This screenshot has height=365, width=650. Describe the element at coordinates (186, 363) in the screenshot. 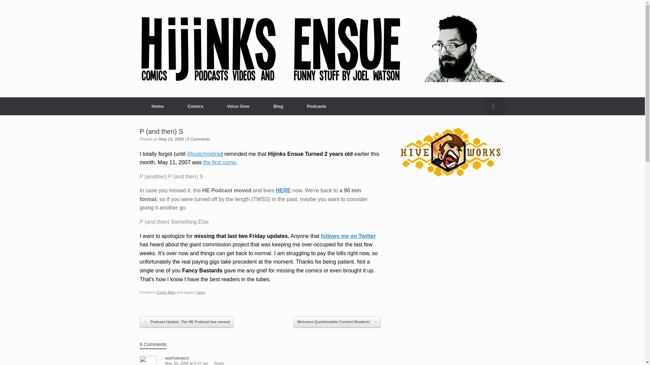

I see `May 25, 2009 at 6:37 am` at that location.